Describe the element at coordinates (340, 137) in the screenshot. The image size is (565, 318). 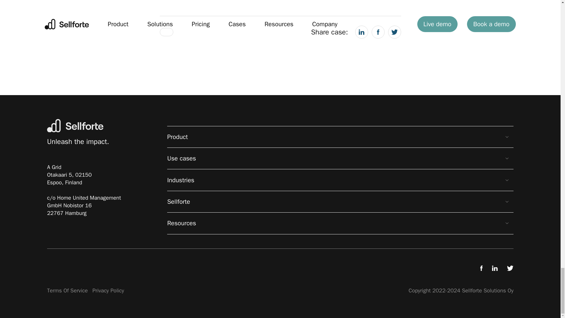
I see `Product` at that location.